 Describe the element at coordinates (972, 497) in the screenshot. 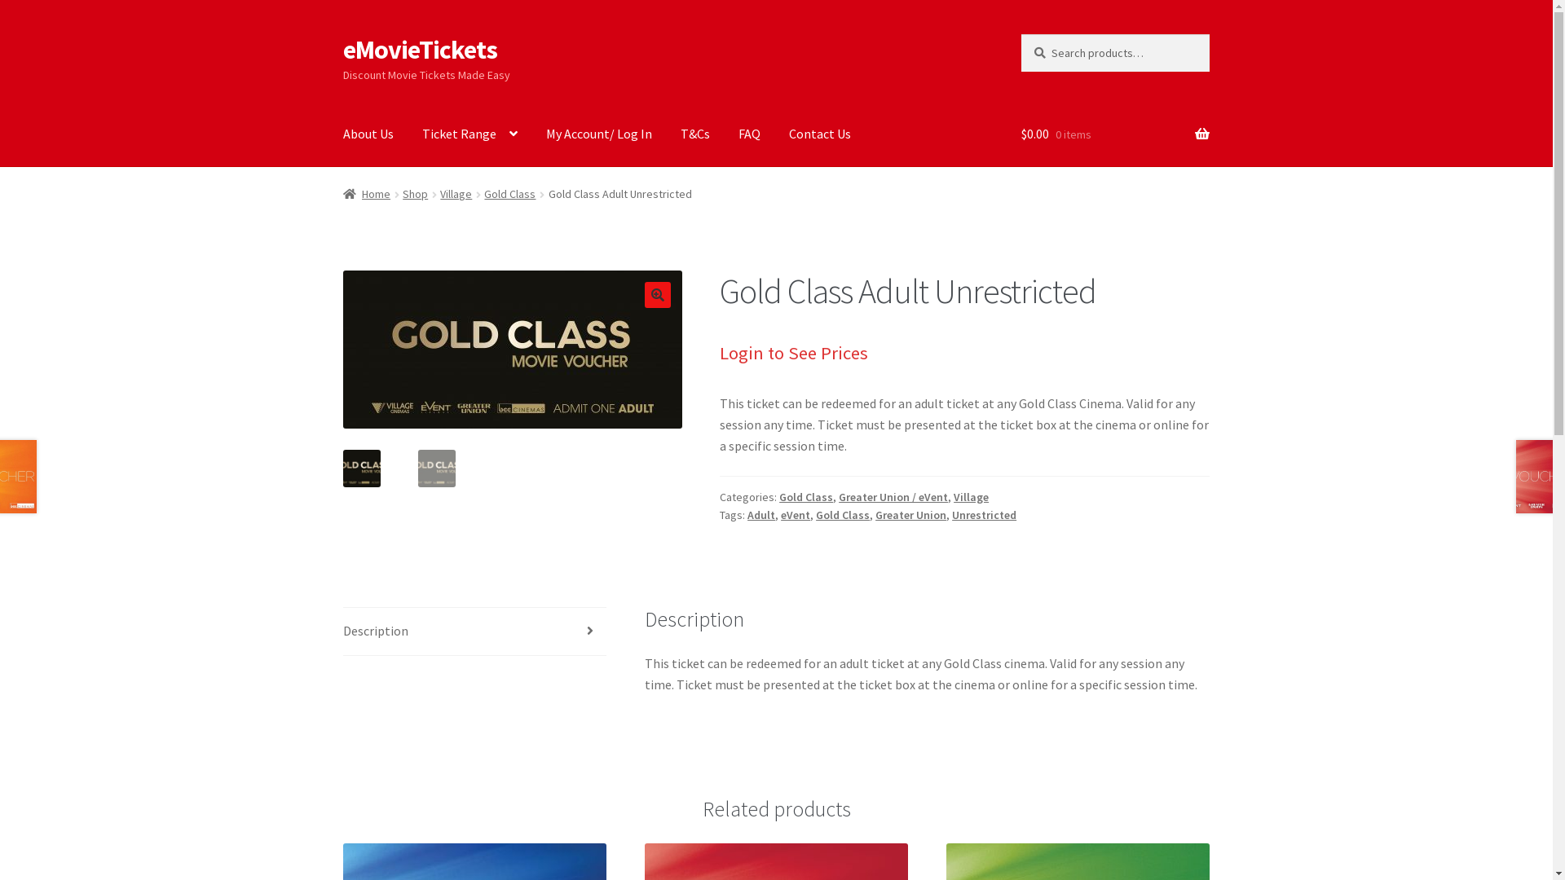

I see `Village` at that location.